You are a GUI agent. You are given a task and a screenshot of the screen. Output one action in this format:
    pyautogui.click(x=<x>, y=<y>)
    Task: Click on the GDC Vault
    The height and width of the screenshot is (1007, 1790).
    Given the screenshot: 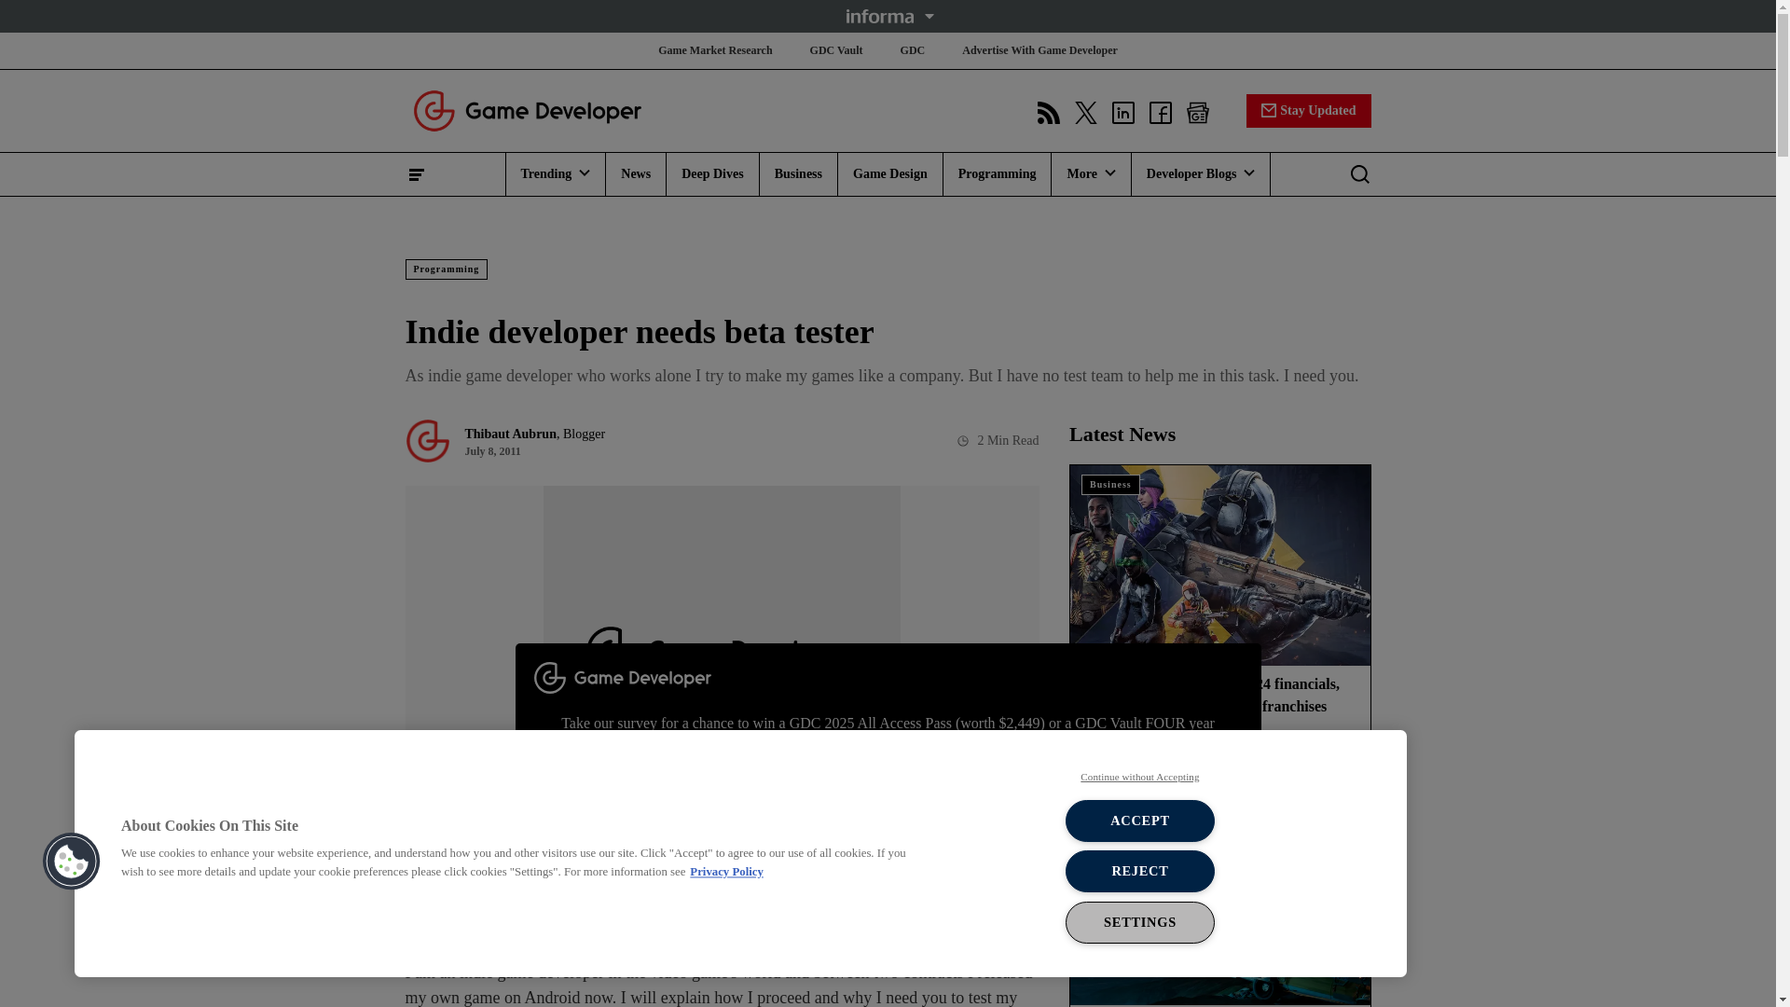 What is the action you would take?
    pyautogui.click(x=836, y=50)
    